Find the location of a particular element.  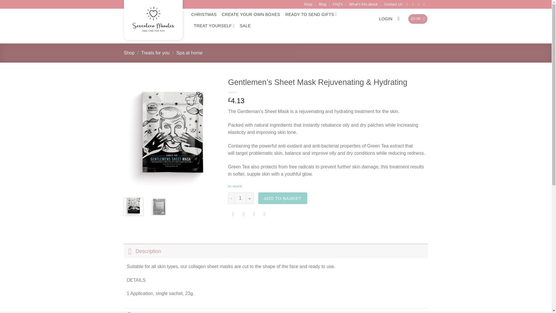

Spa at home is located at coordinates (189, 53).